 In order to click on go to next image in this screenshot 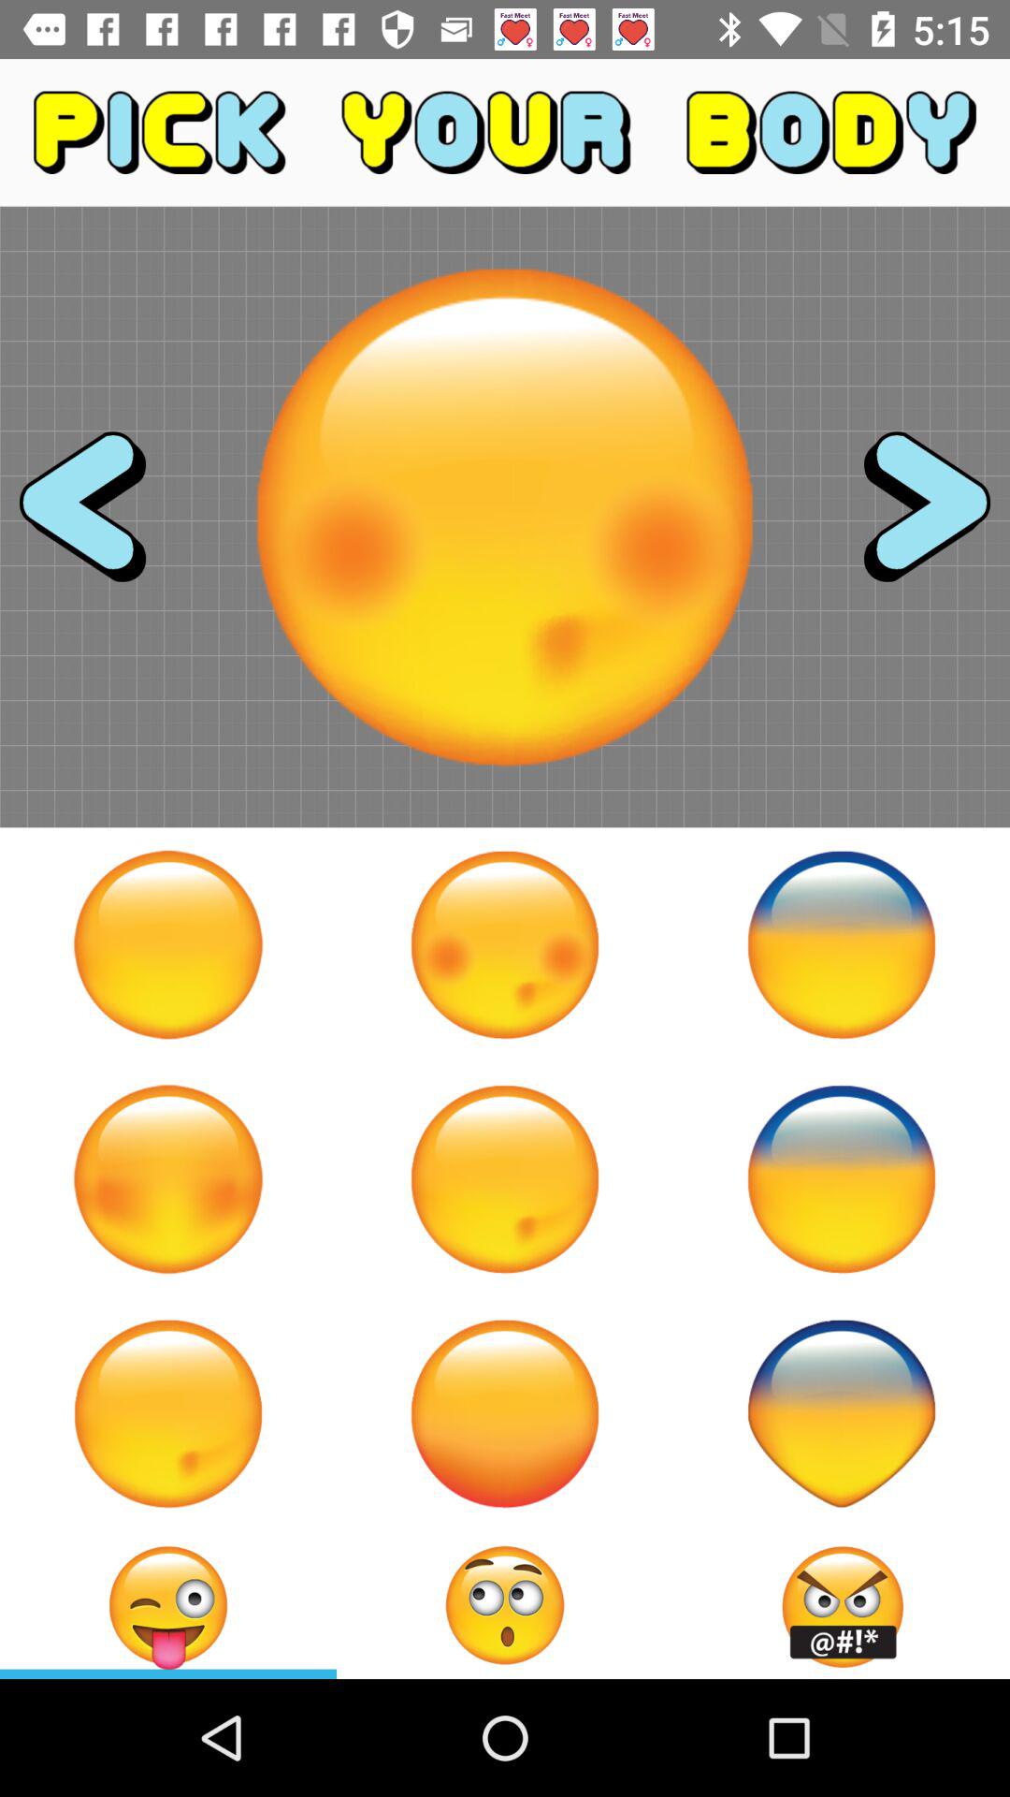, I will do `click(910, 517)`.